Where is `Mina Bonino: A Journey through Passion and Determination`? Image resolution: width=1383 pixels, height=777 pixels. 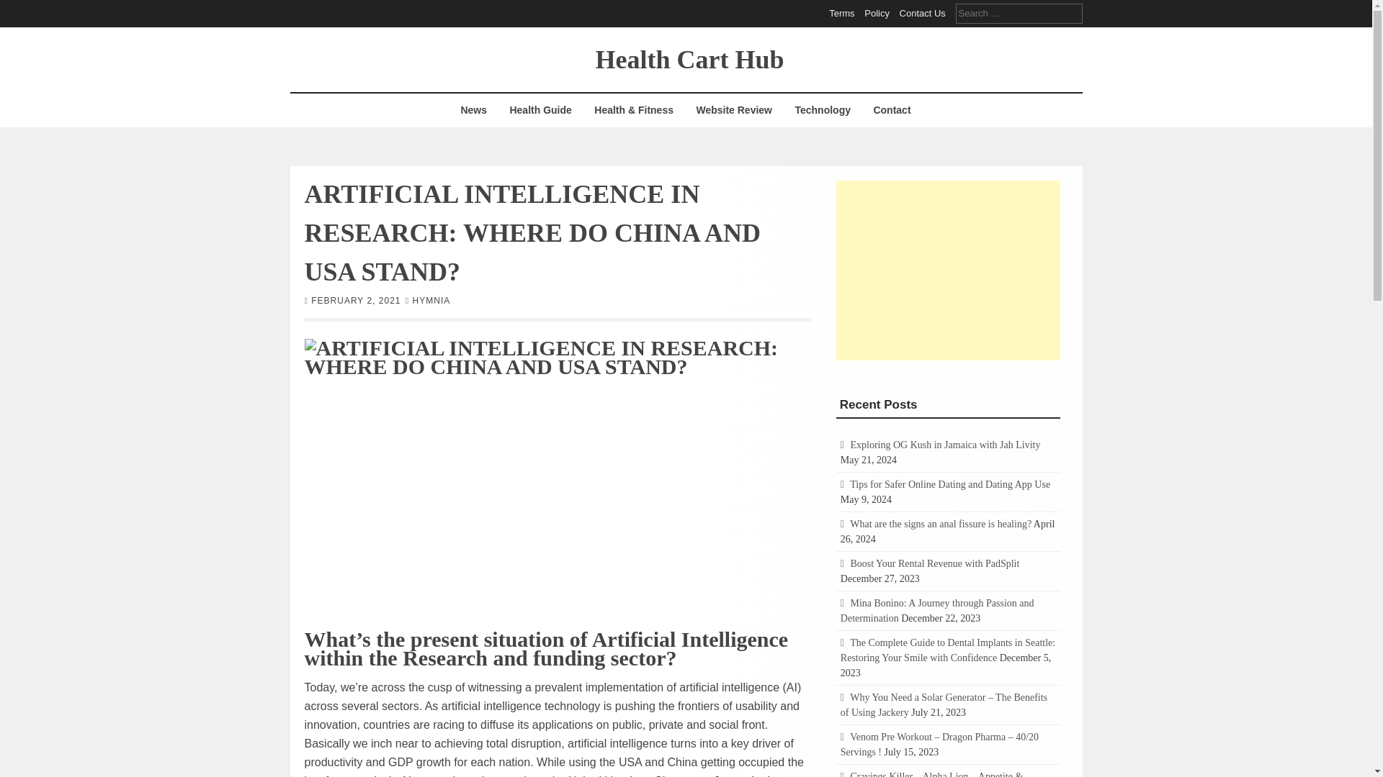
Mina Bonino: A Journey through Passion and Determination is located at coordinates (938, 610).